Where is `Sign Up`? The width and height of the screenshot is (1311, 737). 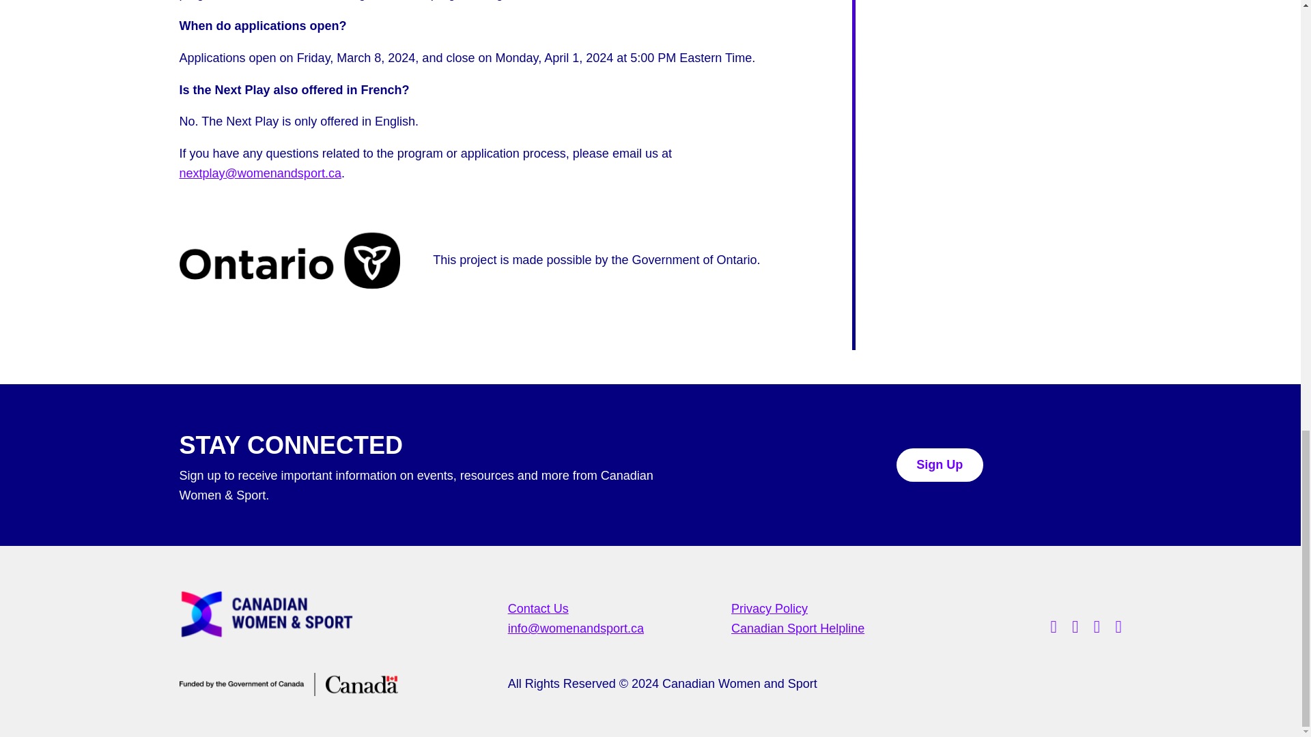 Sign Up is located at coordinates (938, 465).